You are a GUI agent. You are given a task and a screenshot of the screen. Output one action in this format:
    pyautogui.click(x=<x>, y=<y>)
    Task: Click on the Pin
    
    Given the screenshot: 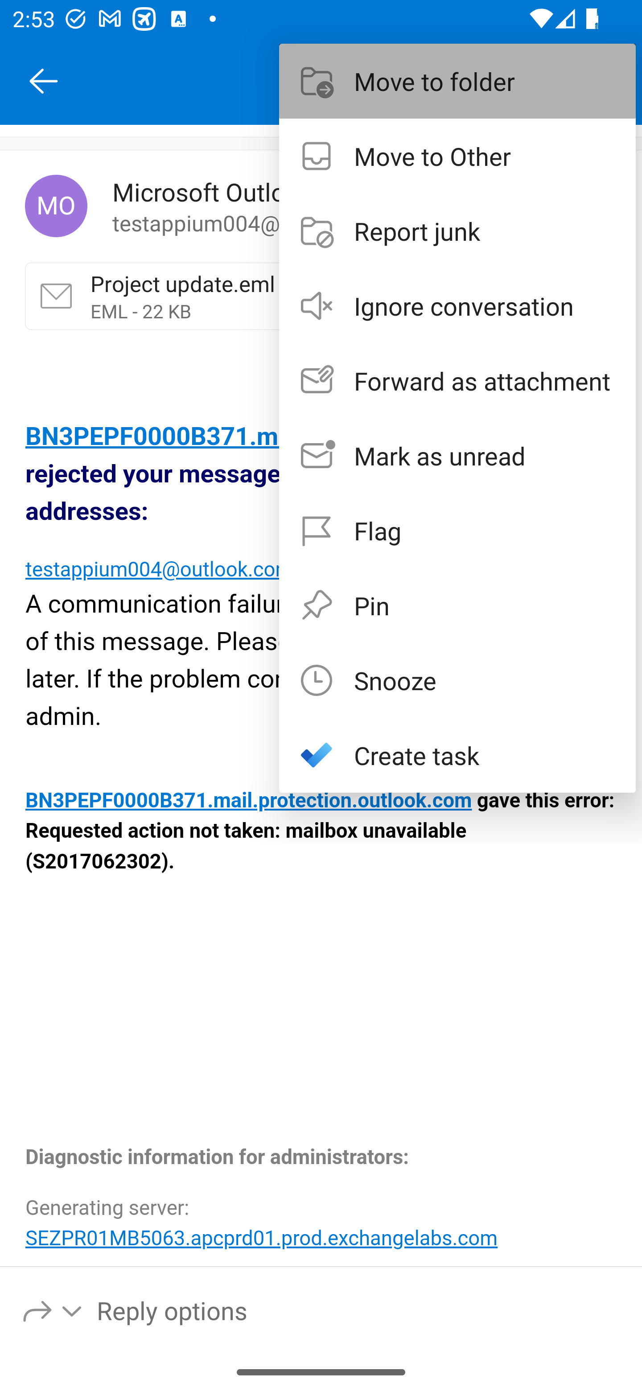 What is the action you would take?
    pyautogui.click(x=457, y=605)
    